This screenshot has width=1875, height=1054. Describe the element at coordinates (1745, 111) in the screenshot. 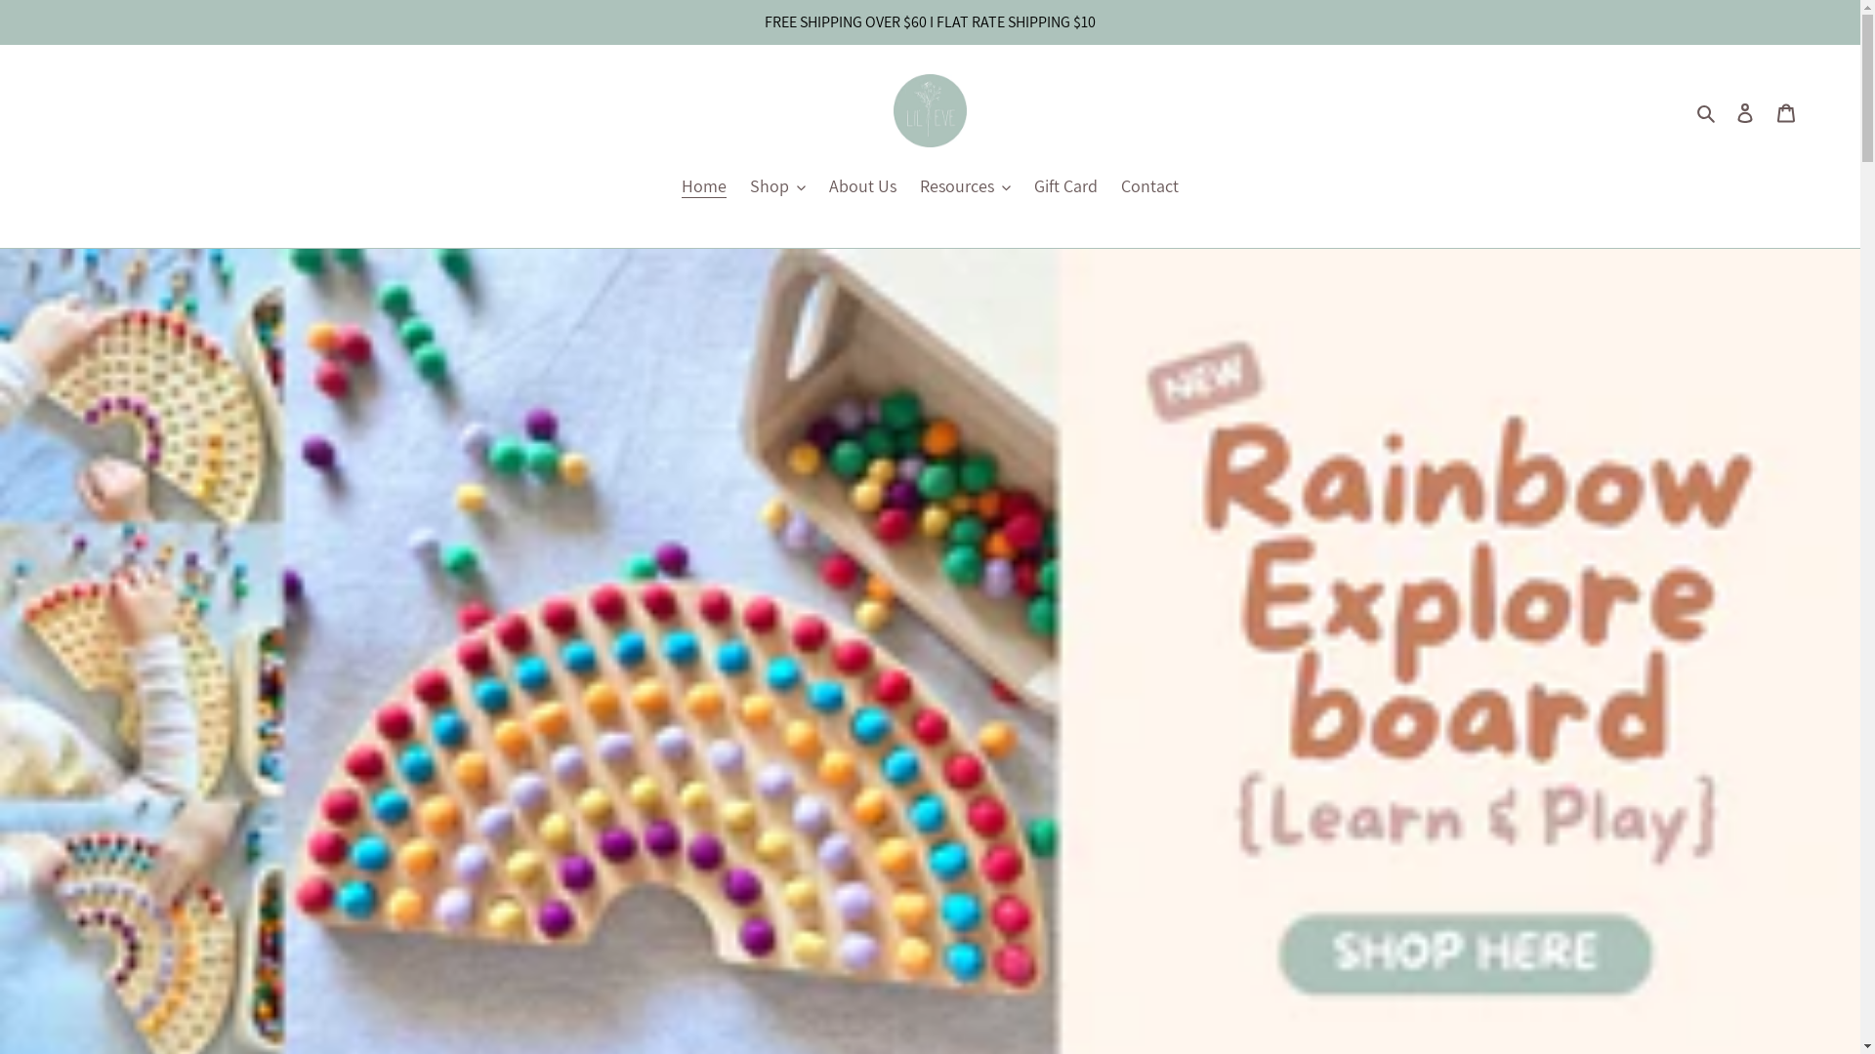

I see `Log in` at that location.